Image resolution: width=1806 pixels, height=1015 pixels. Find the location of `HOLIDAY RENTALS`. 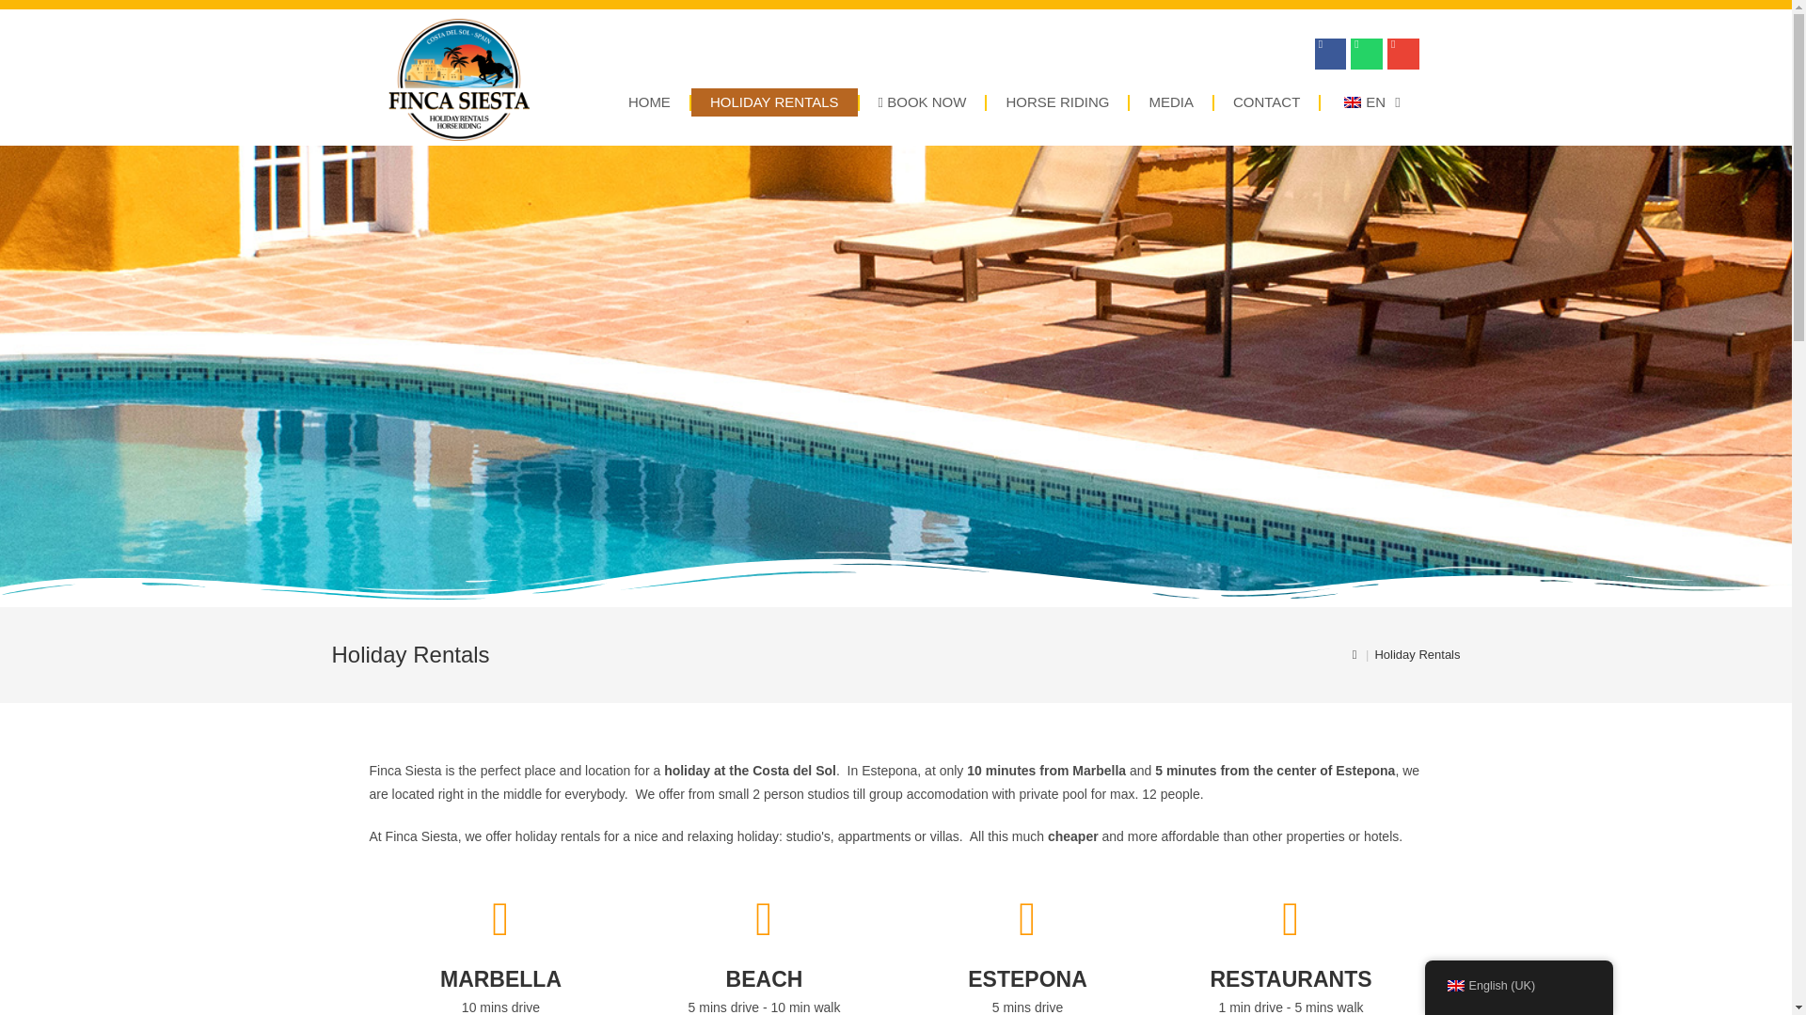

HOLIDAY RENTALS is located at coordinates (775, 101).